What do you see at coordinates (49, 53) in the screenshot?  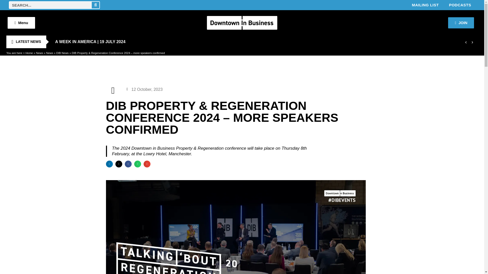 I see `News` at bounding box center [49, 53].